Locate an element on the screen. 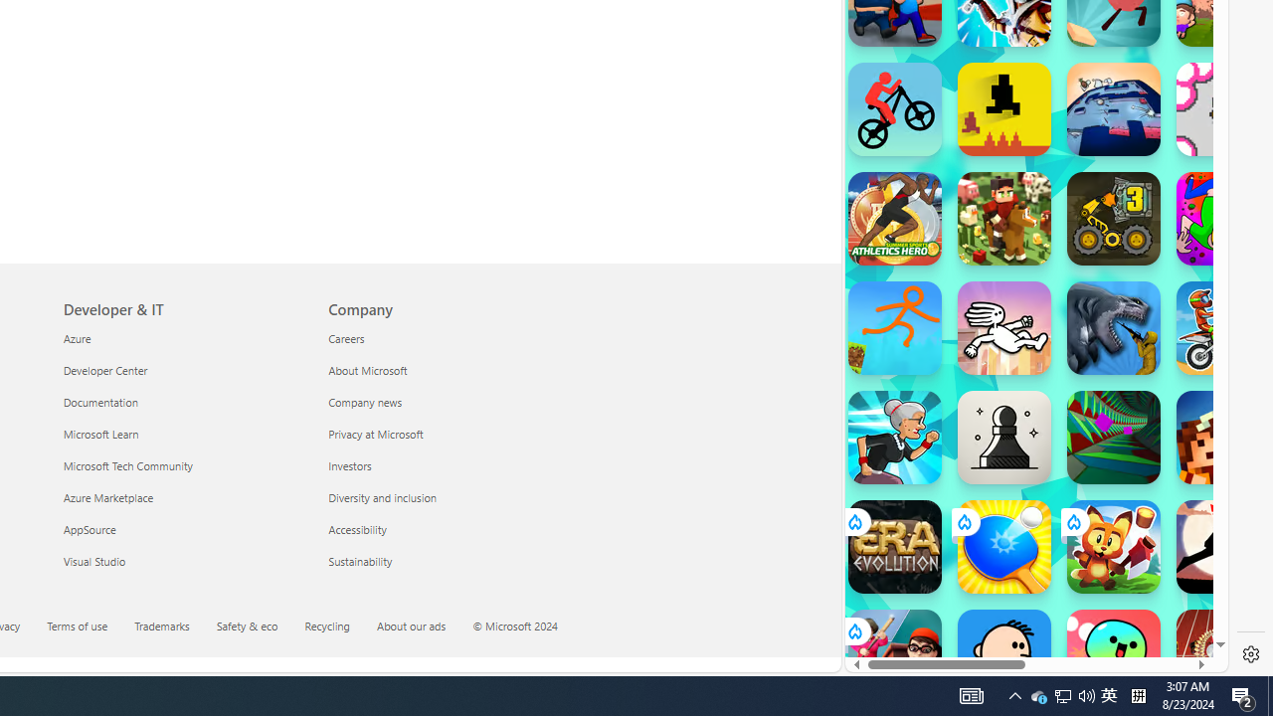 The image size is (1273, 716). Poor Eddie Poor Eddie is located at coordinates (1004, 656).